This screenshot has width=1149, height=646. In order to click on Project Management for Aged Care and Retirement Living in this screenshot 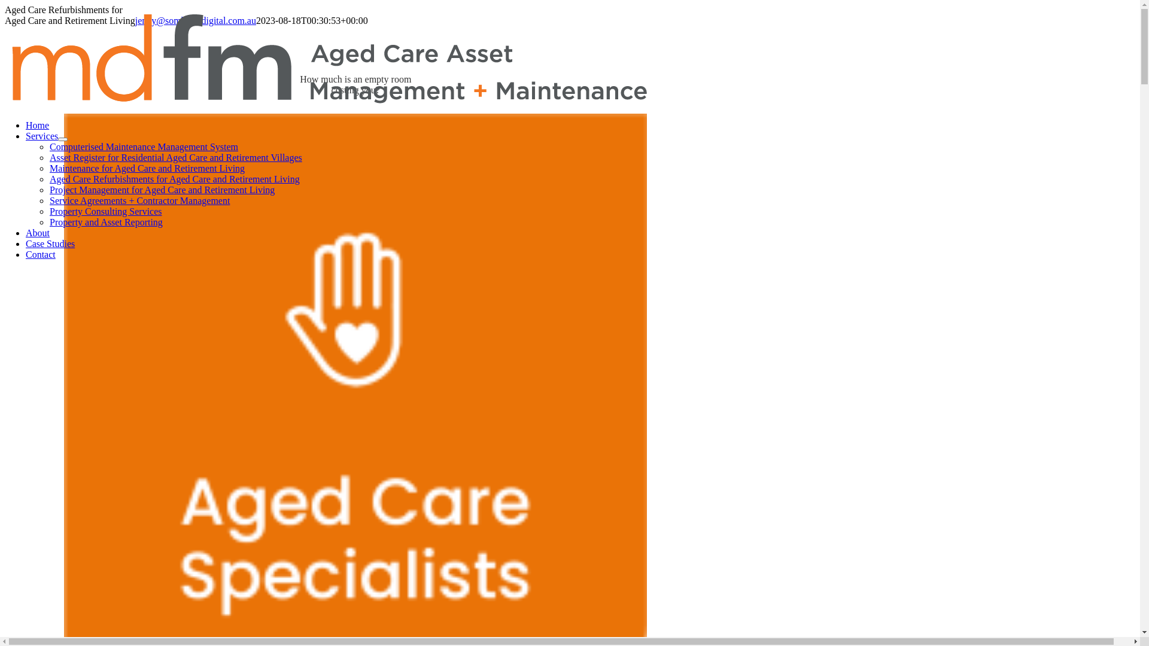, I will do `click(162, 190)`.